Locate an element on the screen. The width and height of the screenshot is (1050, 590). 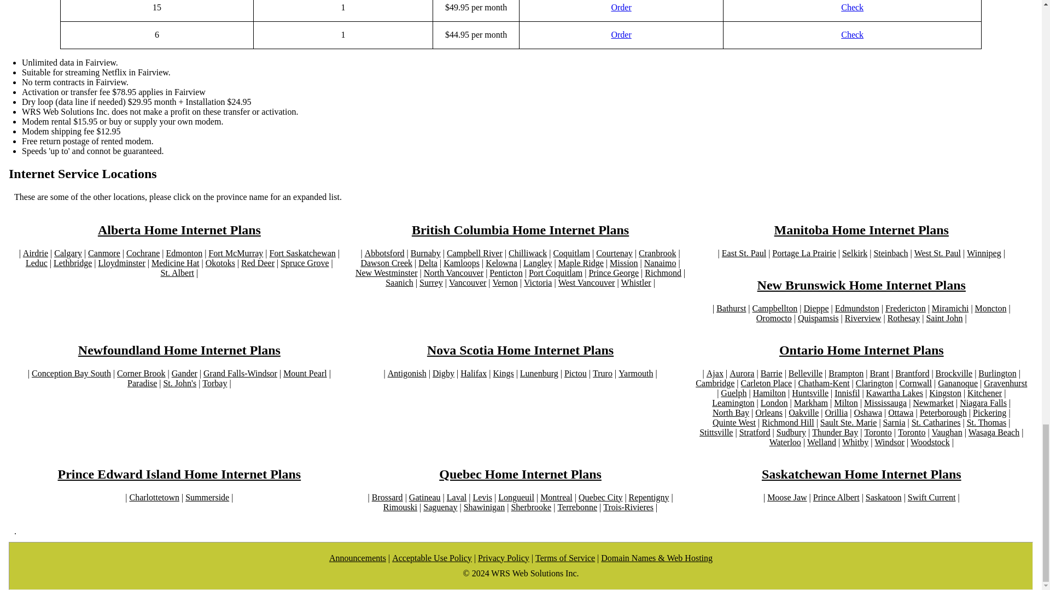
Spruce Grove is located at coordinates (304, 263).